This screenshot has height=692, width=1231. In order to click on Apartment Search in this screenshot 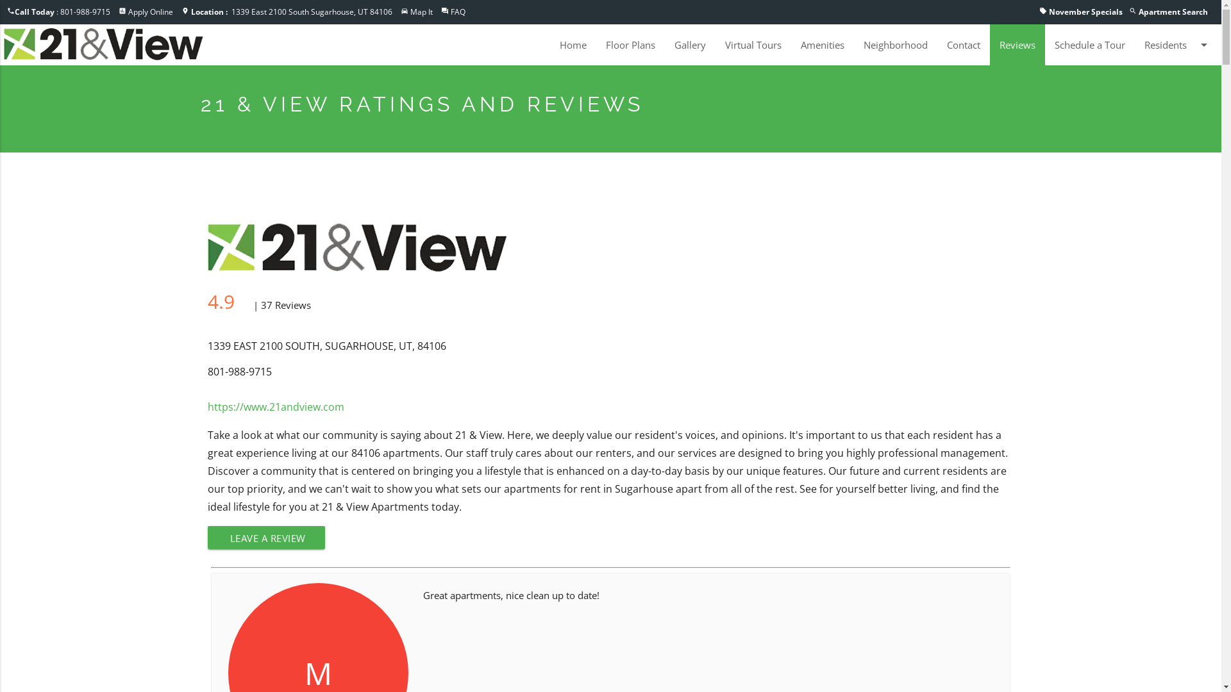, I will do `click(1173, 12)`.